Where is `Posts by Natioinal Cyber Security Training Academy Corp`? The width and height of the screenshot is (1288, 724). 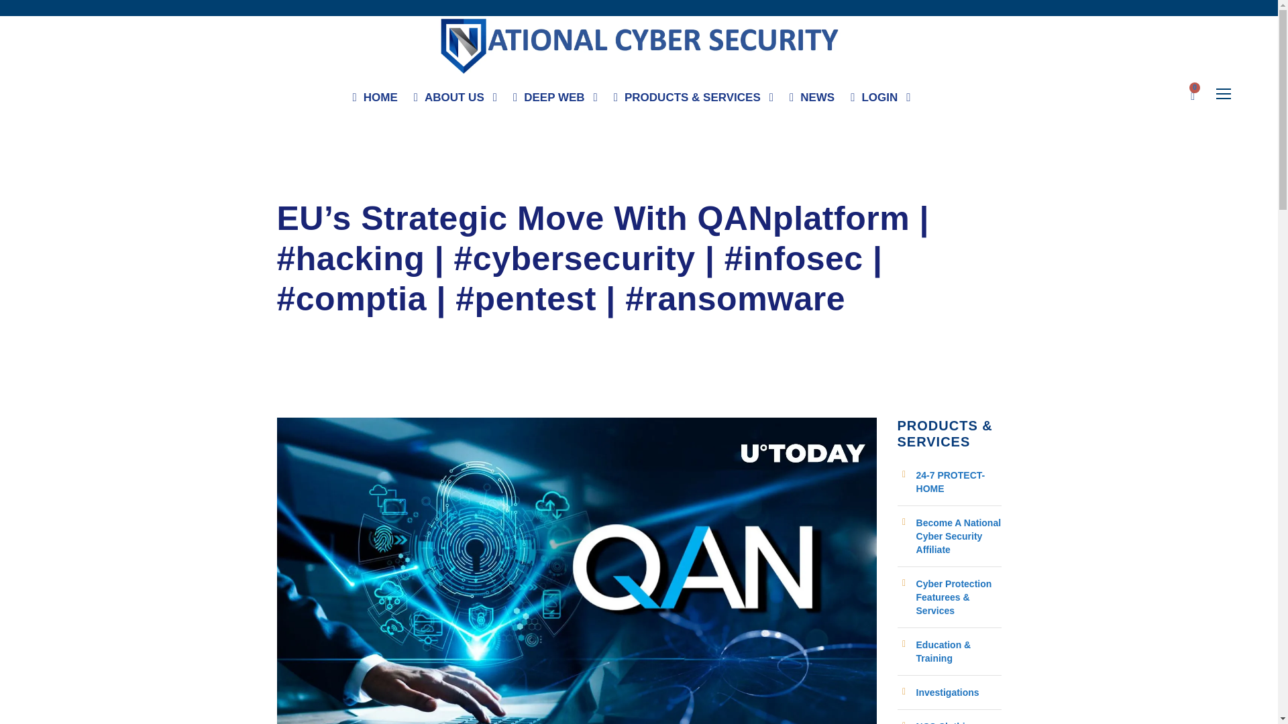 Posts by Natioinal Cyber Security Training Academy Corp is located at coordinates (392, 186).